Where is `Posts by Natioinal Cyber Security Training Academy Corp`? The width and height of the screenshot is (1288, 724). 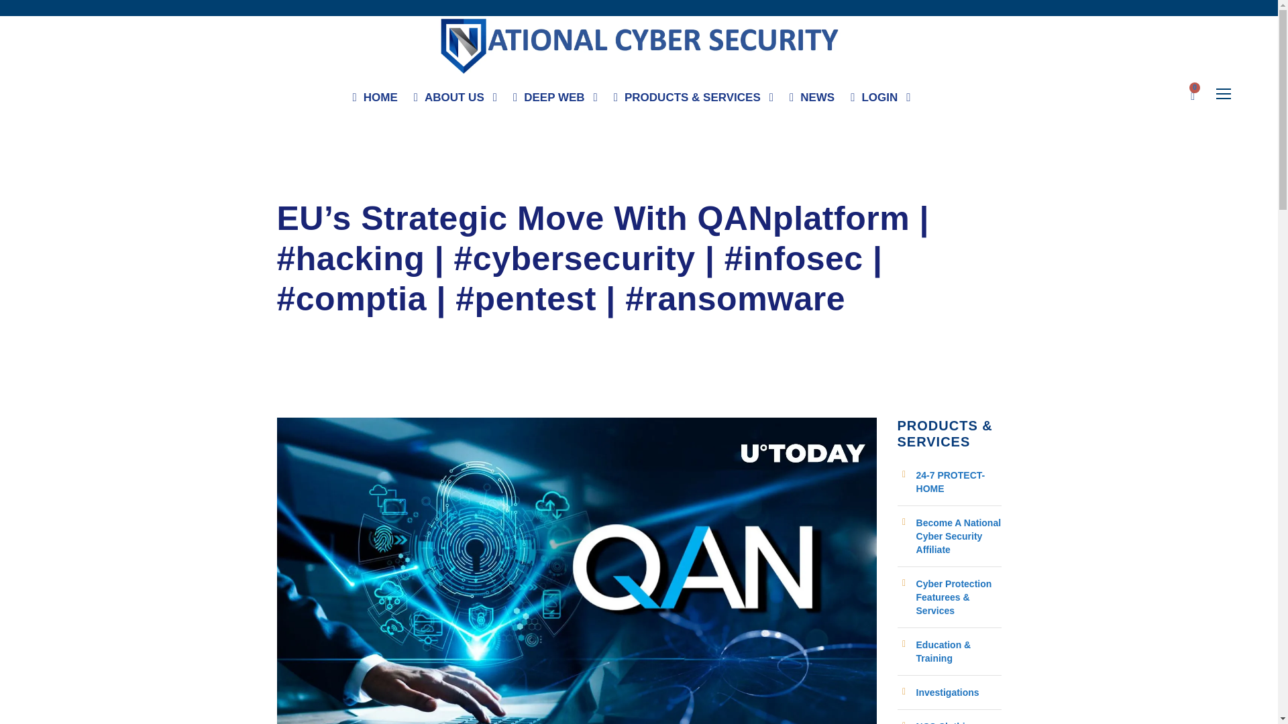 Posts by Natioinal Cyber Security Training Academy Corp is located at coordinates (392, 186).